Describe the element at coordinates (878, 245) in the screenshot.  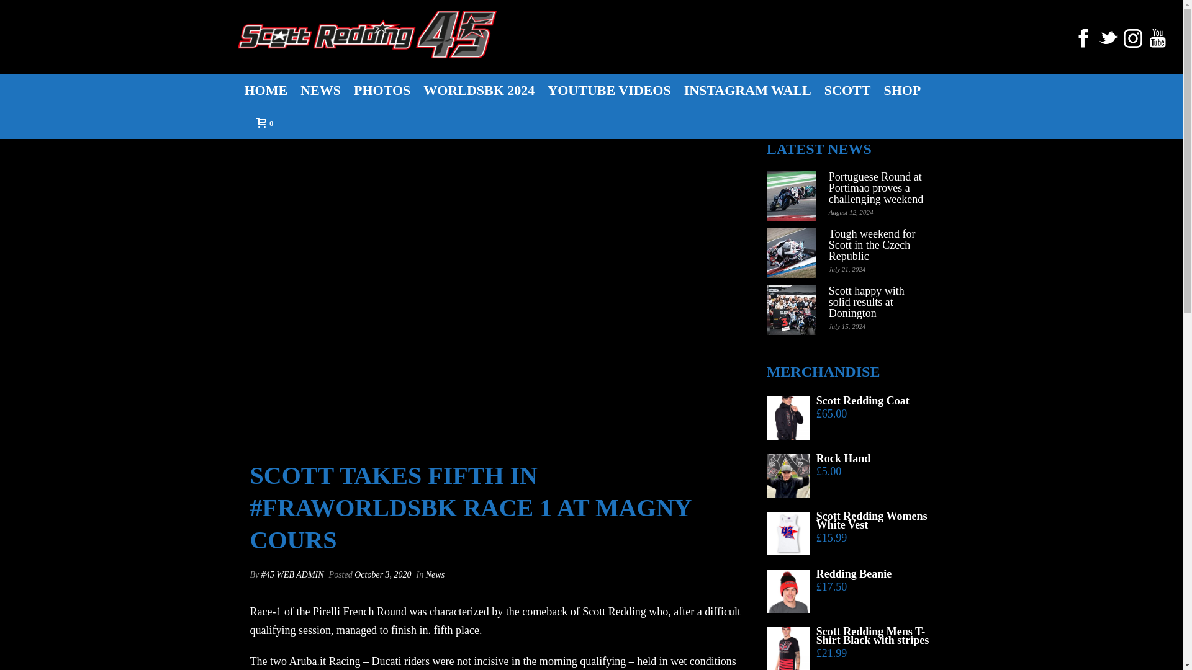
I see `Tough weekend for Scott in the Czech Republic` at that location.